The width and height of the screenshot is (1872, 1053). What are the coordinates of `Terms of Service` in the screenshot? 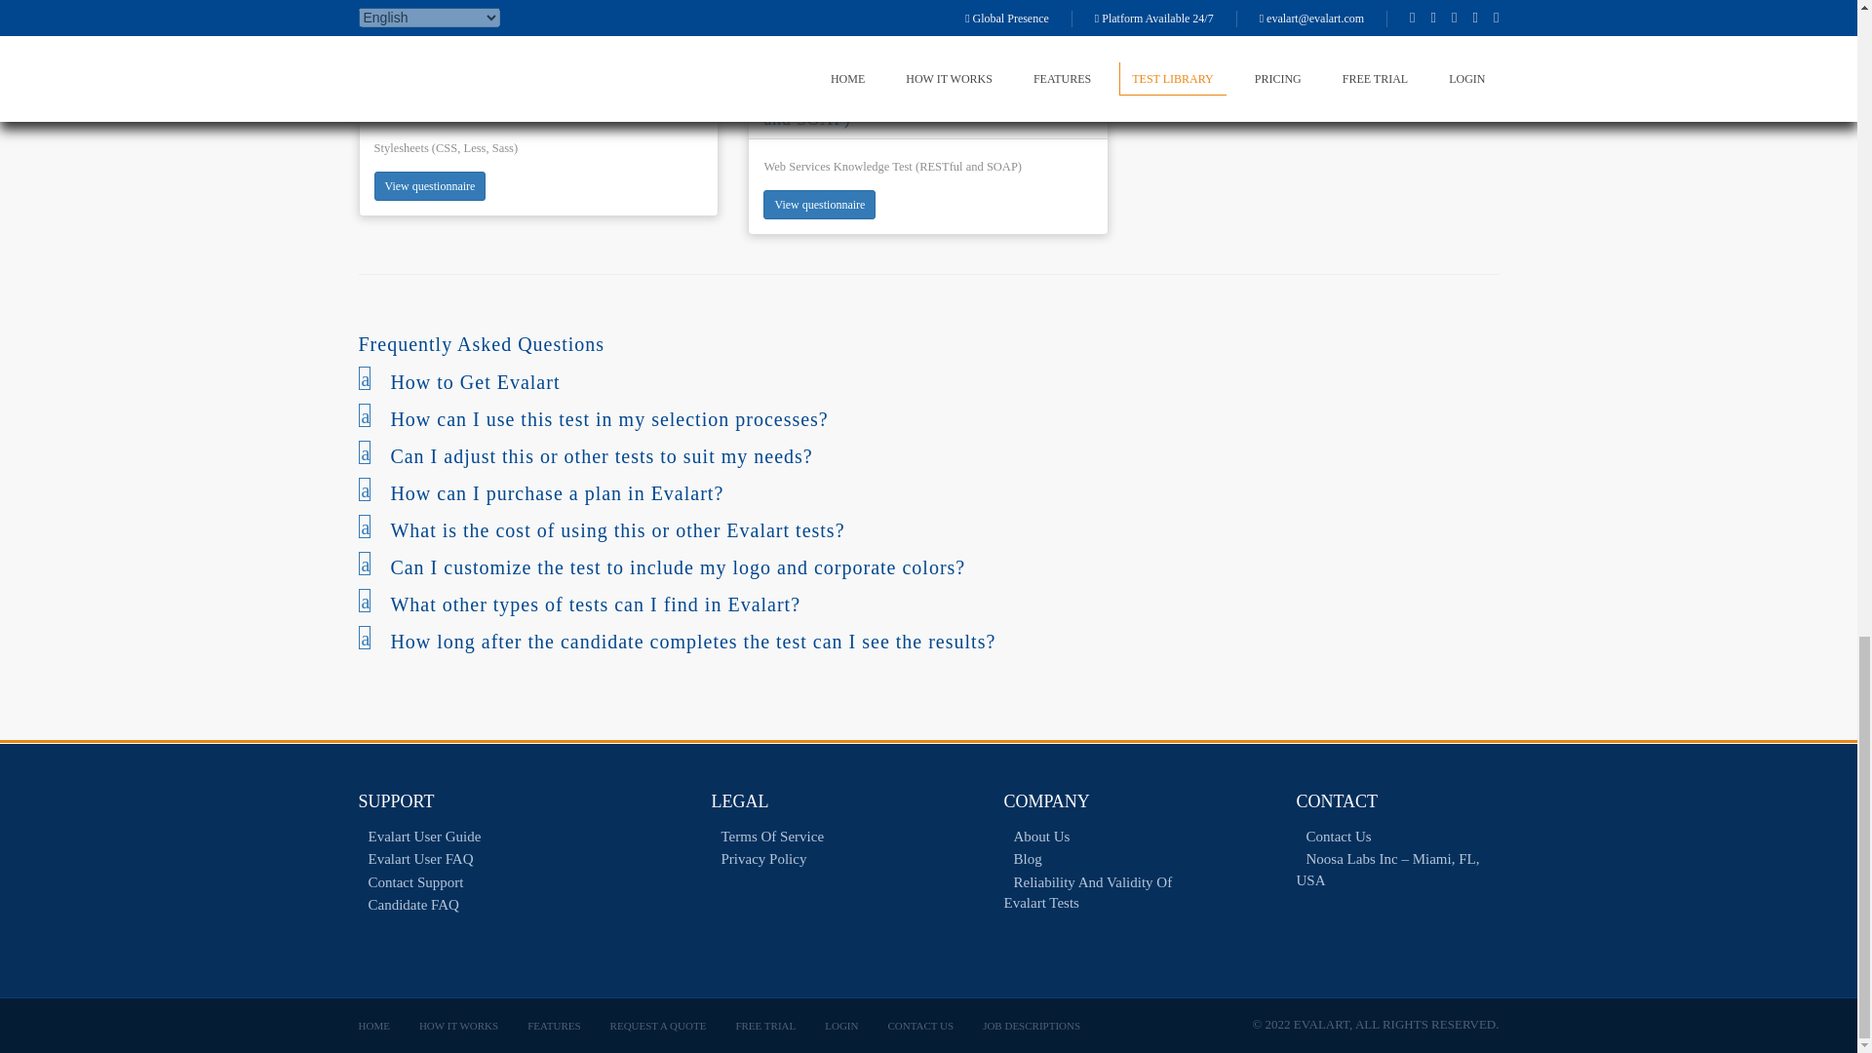 It's located at (928, 456).